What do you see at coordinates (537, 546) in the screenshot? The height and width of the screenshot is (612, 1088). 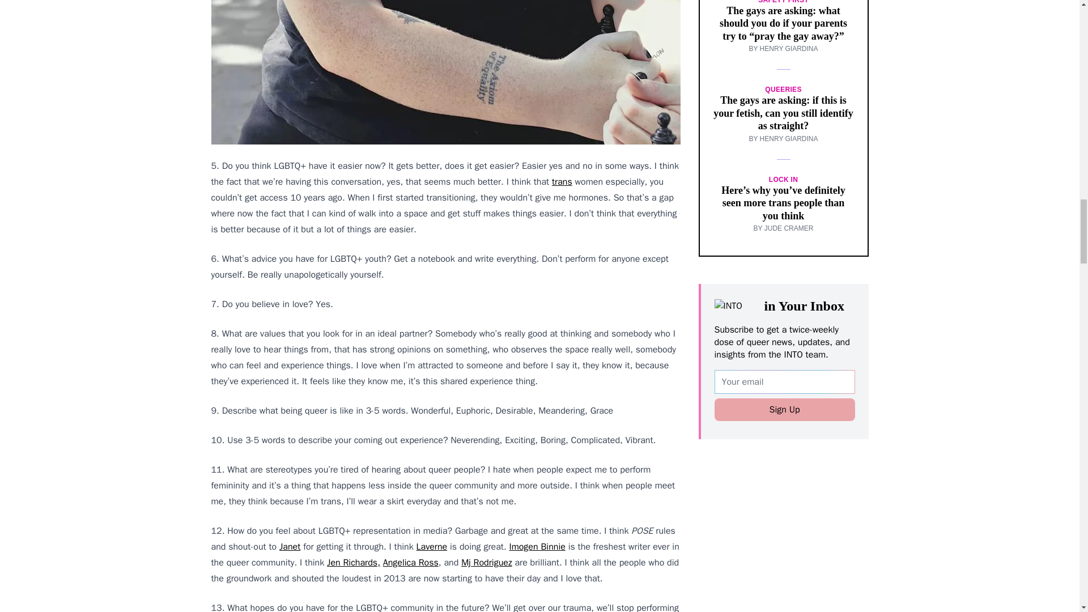 I see `Imogen Binnie` at bounding box center [537, 546].